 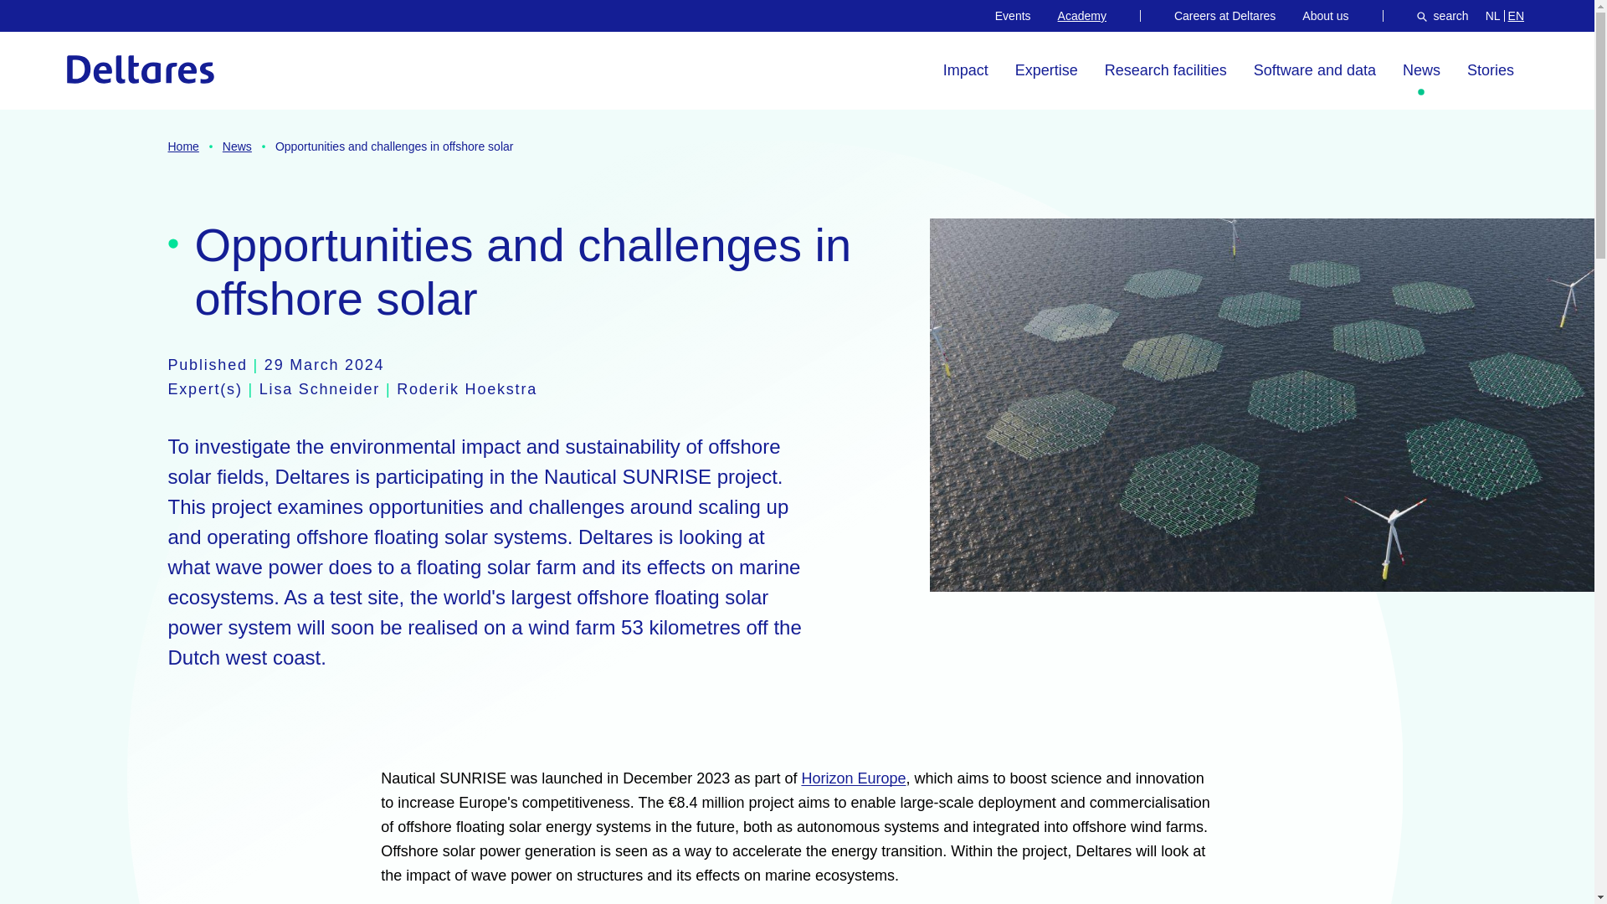 I want to click on To the homepage, so click(x=141, y=69).